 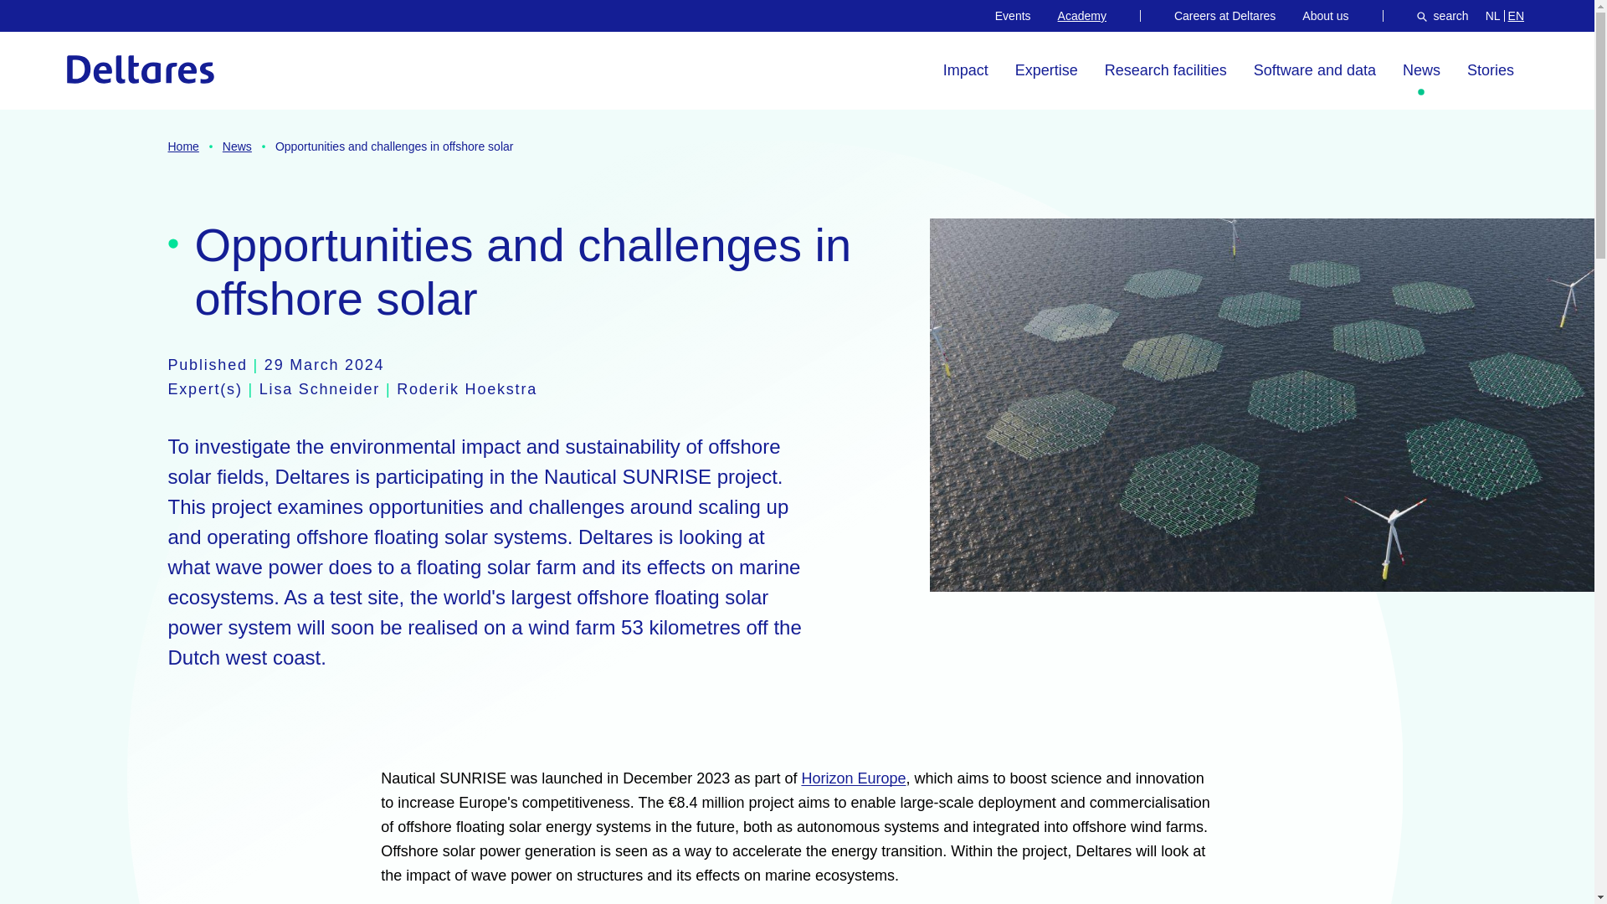 I want to click on To the homepage, so click(x=141, y=69).